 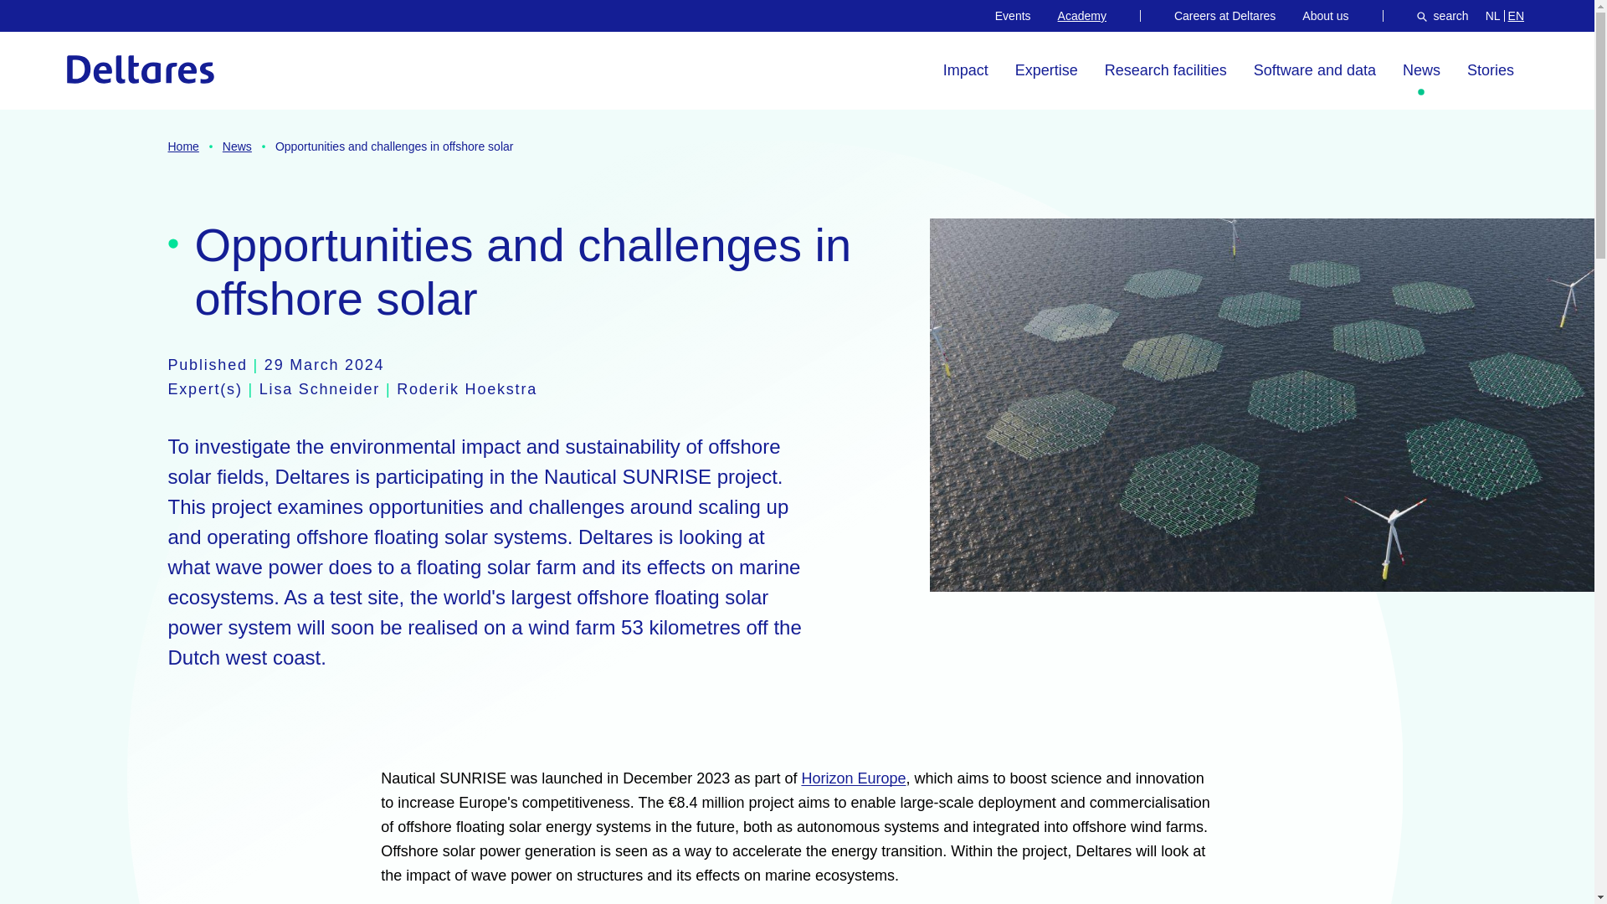 I want to click on To the homepage, so click(x=141, y=69).